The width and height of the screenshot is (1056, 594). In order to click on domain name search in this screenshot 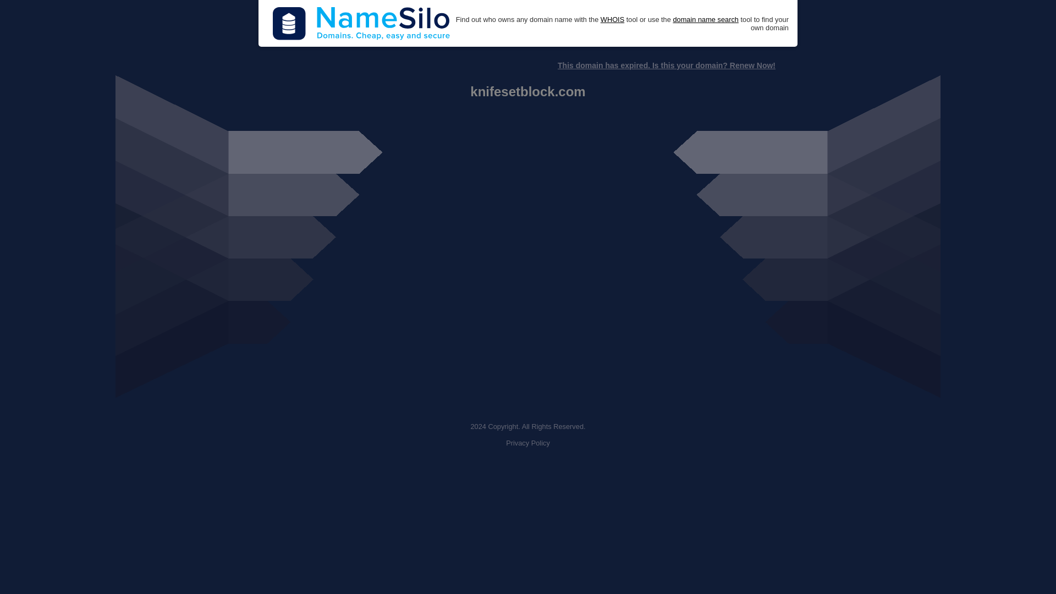, I will do `click(705, 20)`.